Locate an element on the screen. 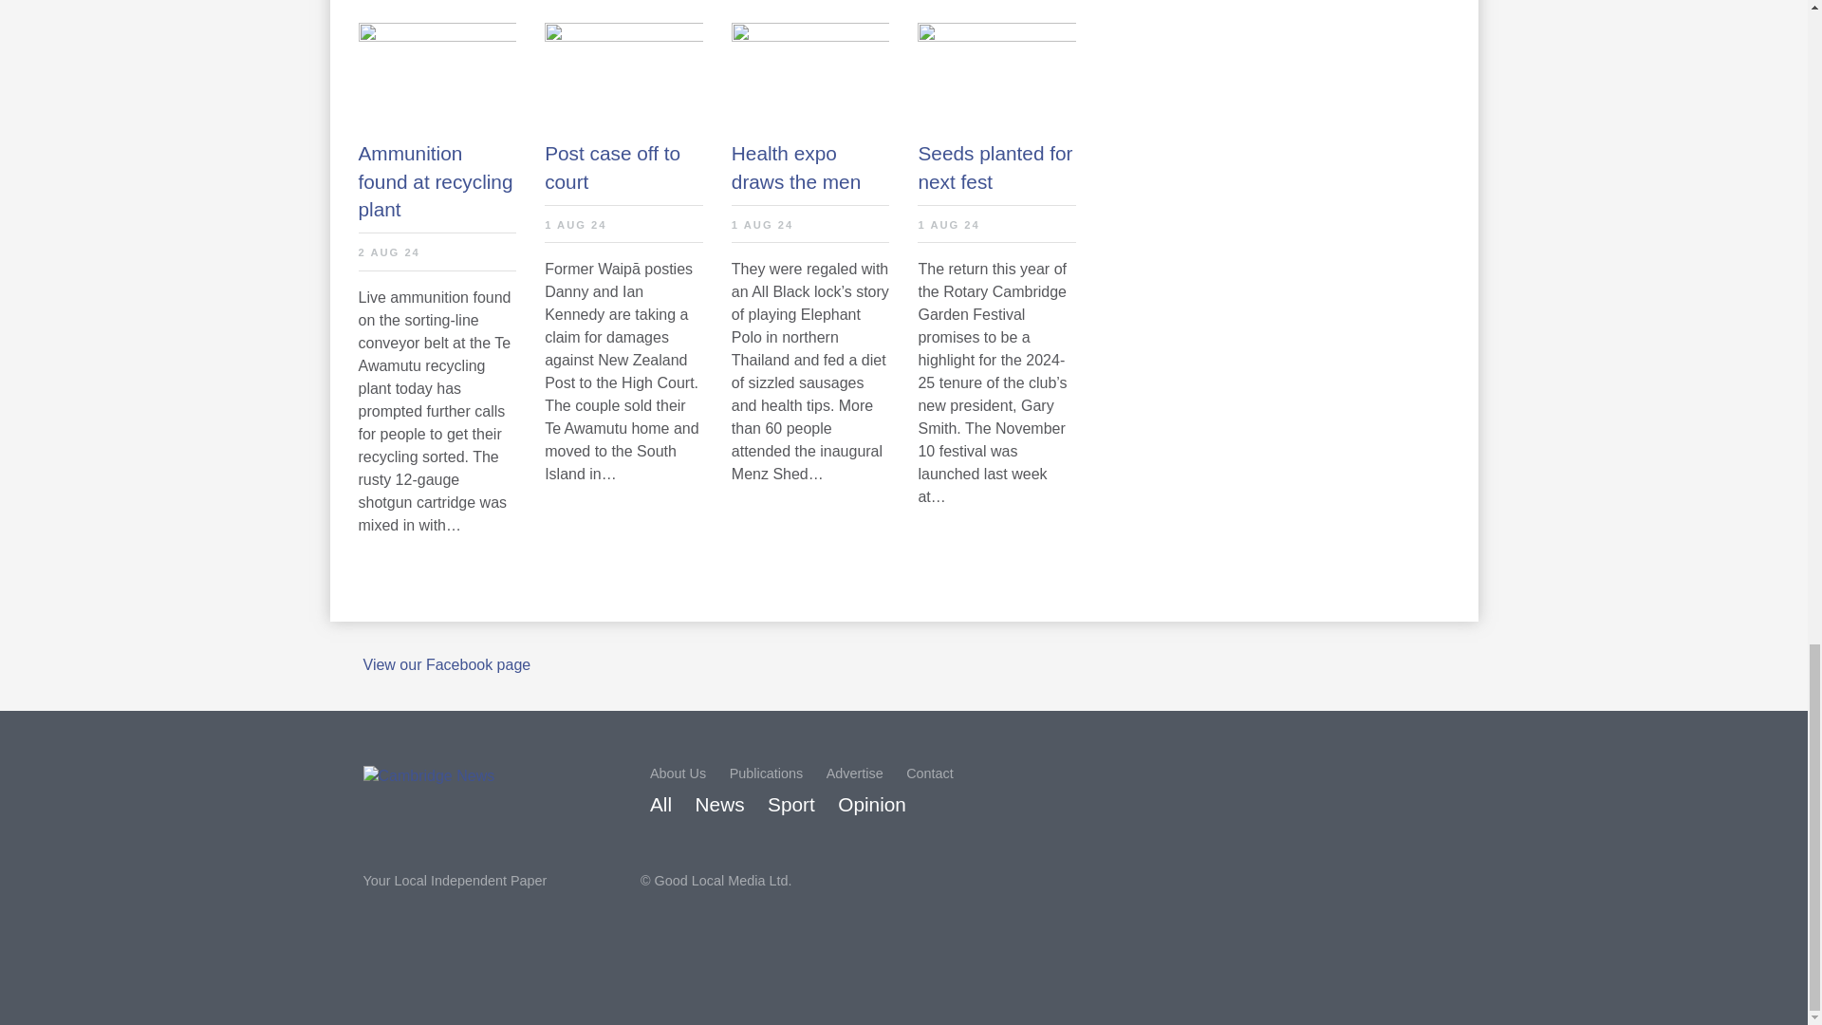 The image size is (1822, 1025). Contact is located at coordinates (929, 773).